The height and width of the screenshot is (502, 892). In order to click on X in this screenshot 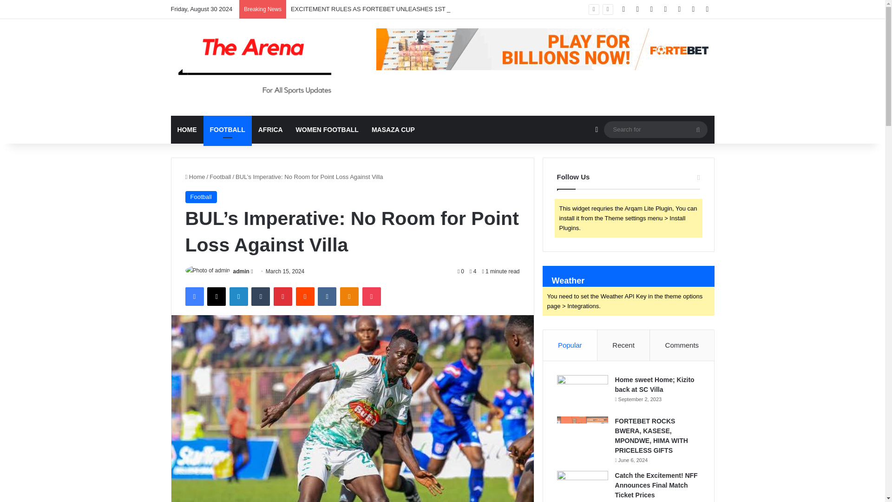, I will do `click(216, 296)`.